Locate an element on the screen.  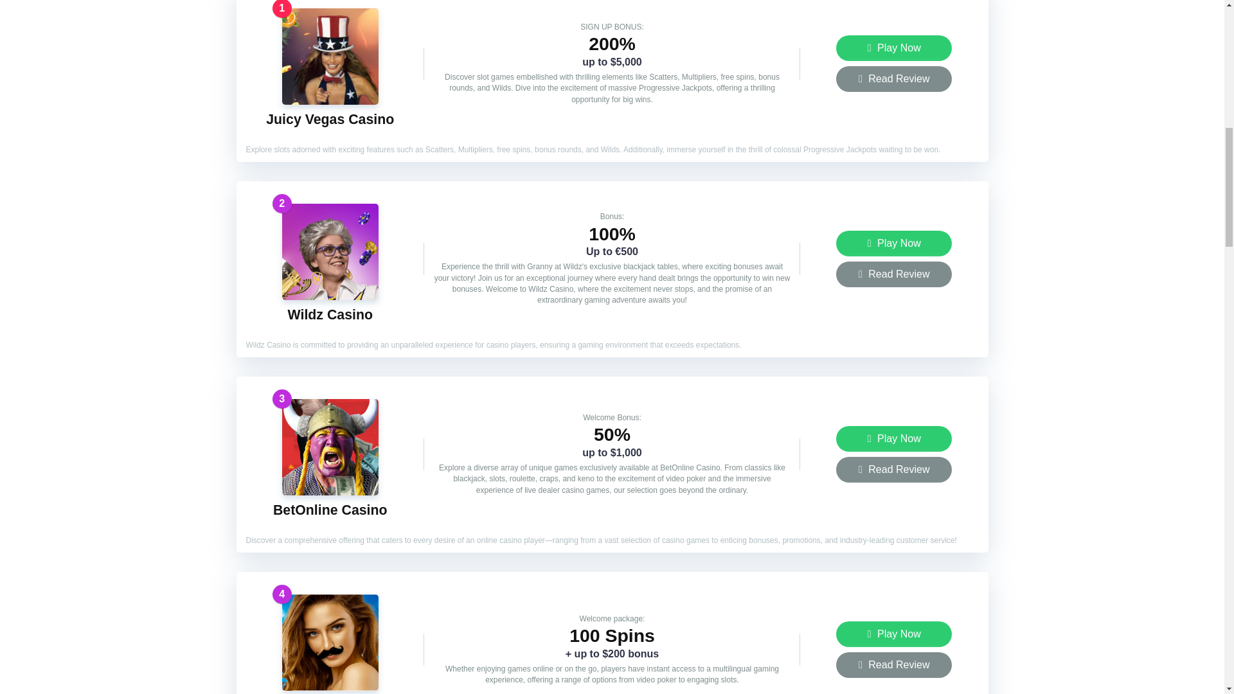
Read Review is located at coordinates (893, 78).